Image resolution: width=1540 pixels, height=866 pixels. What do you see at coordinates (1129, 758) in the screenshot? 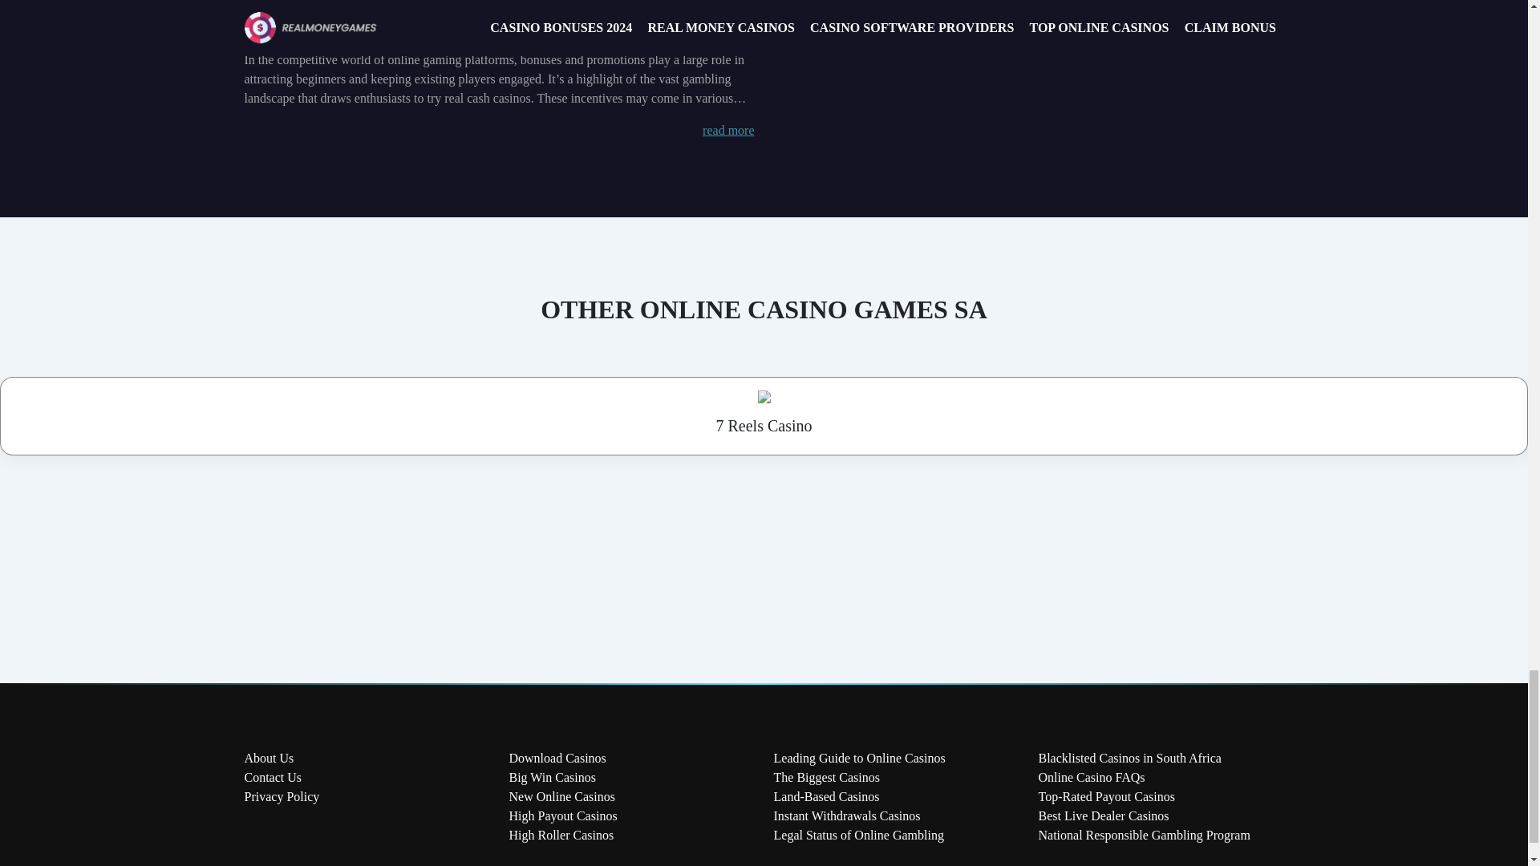
I see `Blacklisted Casinos in South Africa` at bounding box center [1129, 758].